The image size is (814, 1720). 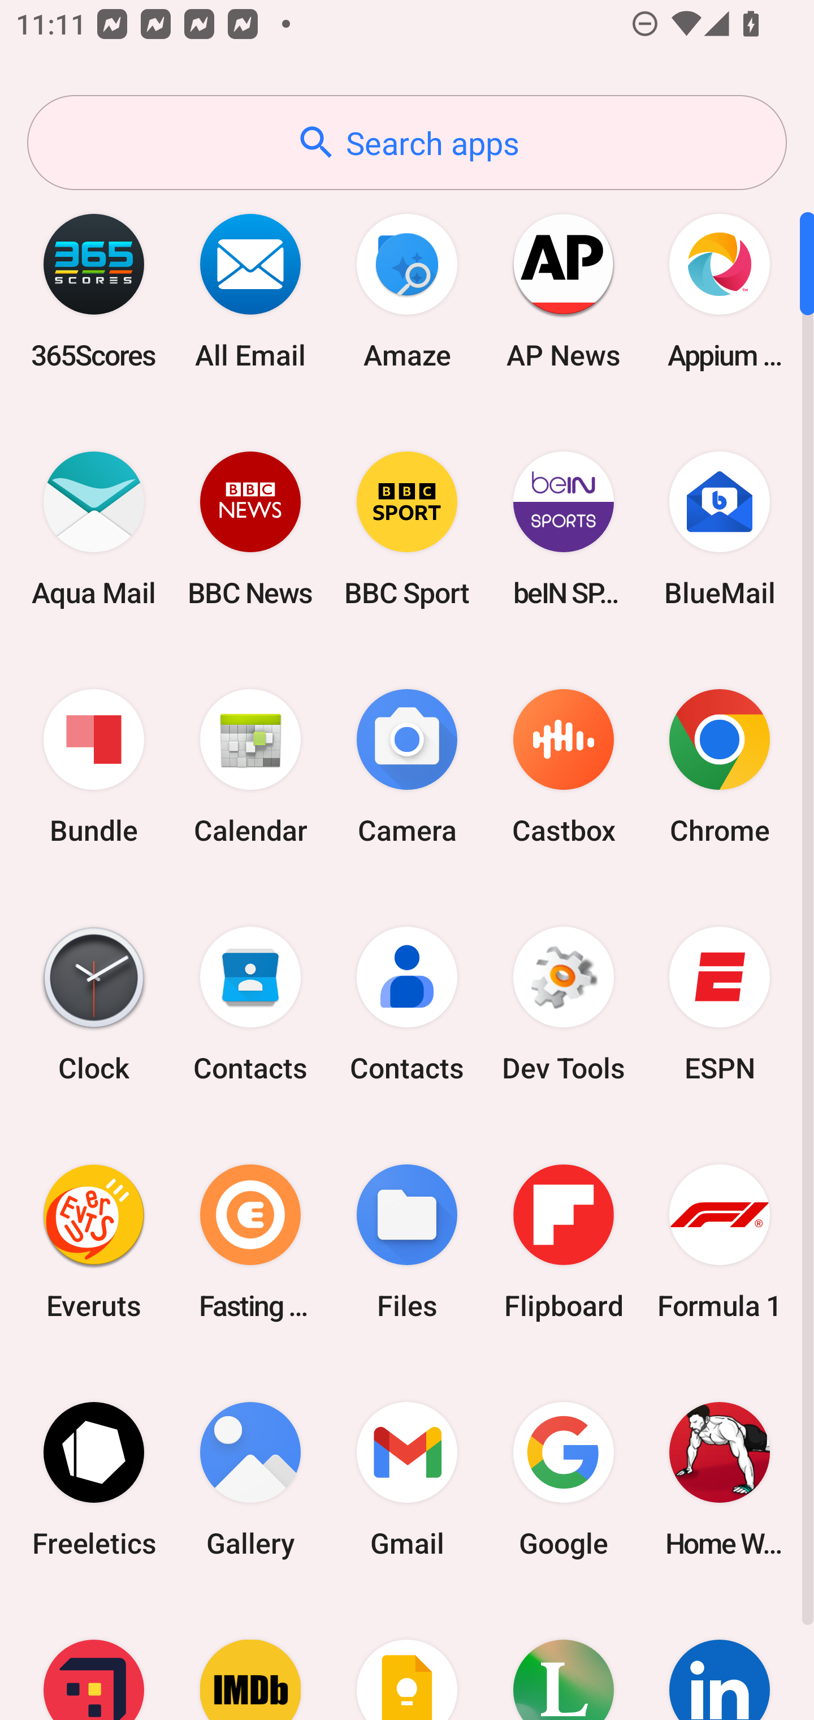 What do you see at coordinates (94, 528) in the screenshot?
I see `Aqua Mail` at bounding box center [94, 528].